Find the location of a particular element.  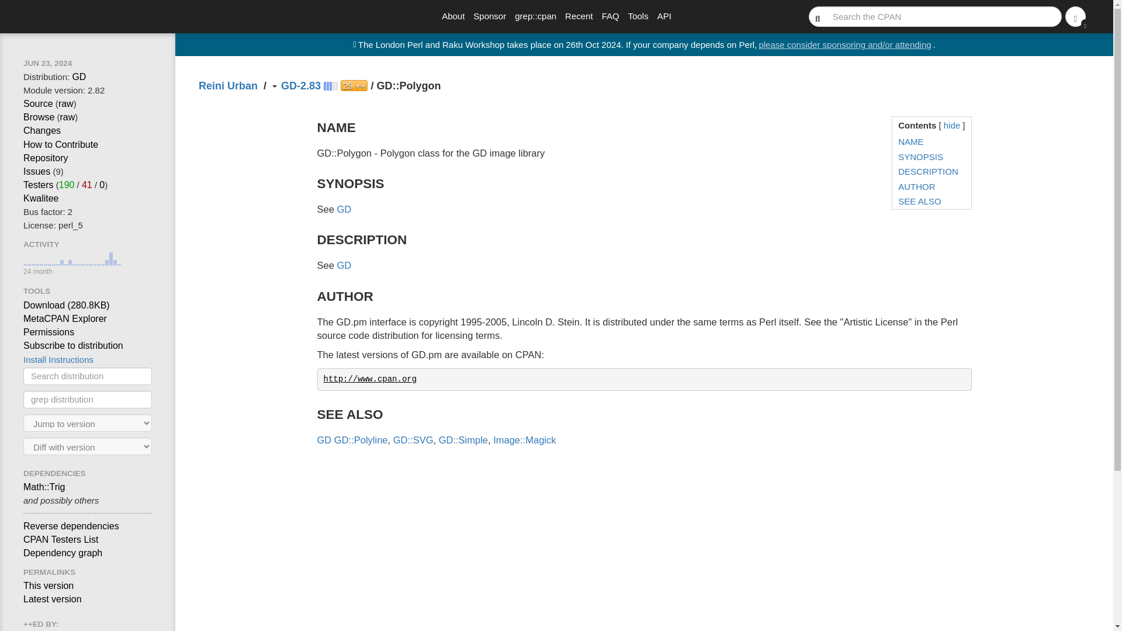

MetaCPAN Explorer is located at coordinates (65, 318).